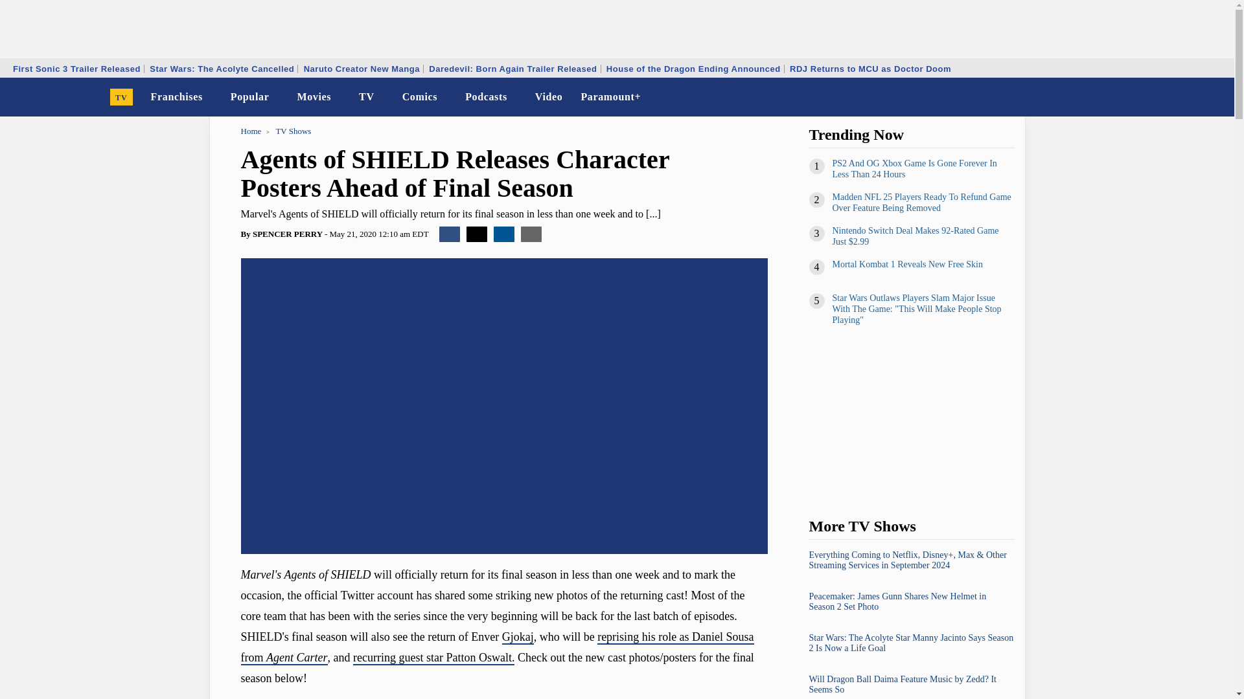  What do you see at coordinates (122, 97) in the screenshot?
I see `TV` at bounding box center [122, 97].